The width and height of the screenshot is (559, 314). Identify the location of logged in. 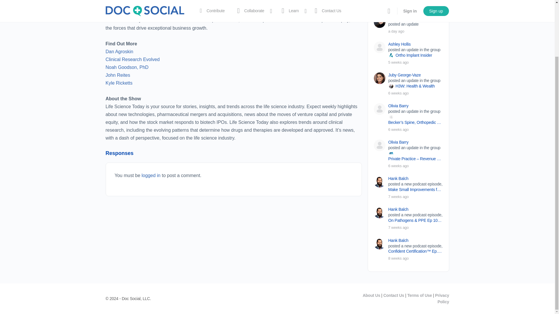
(151, 176).